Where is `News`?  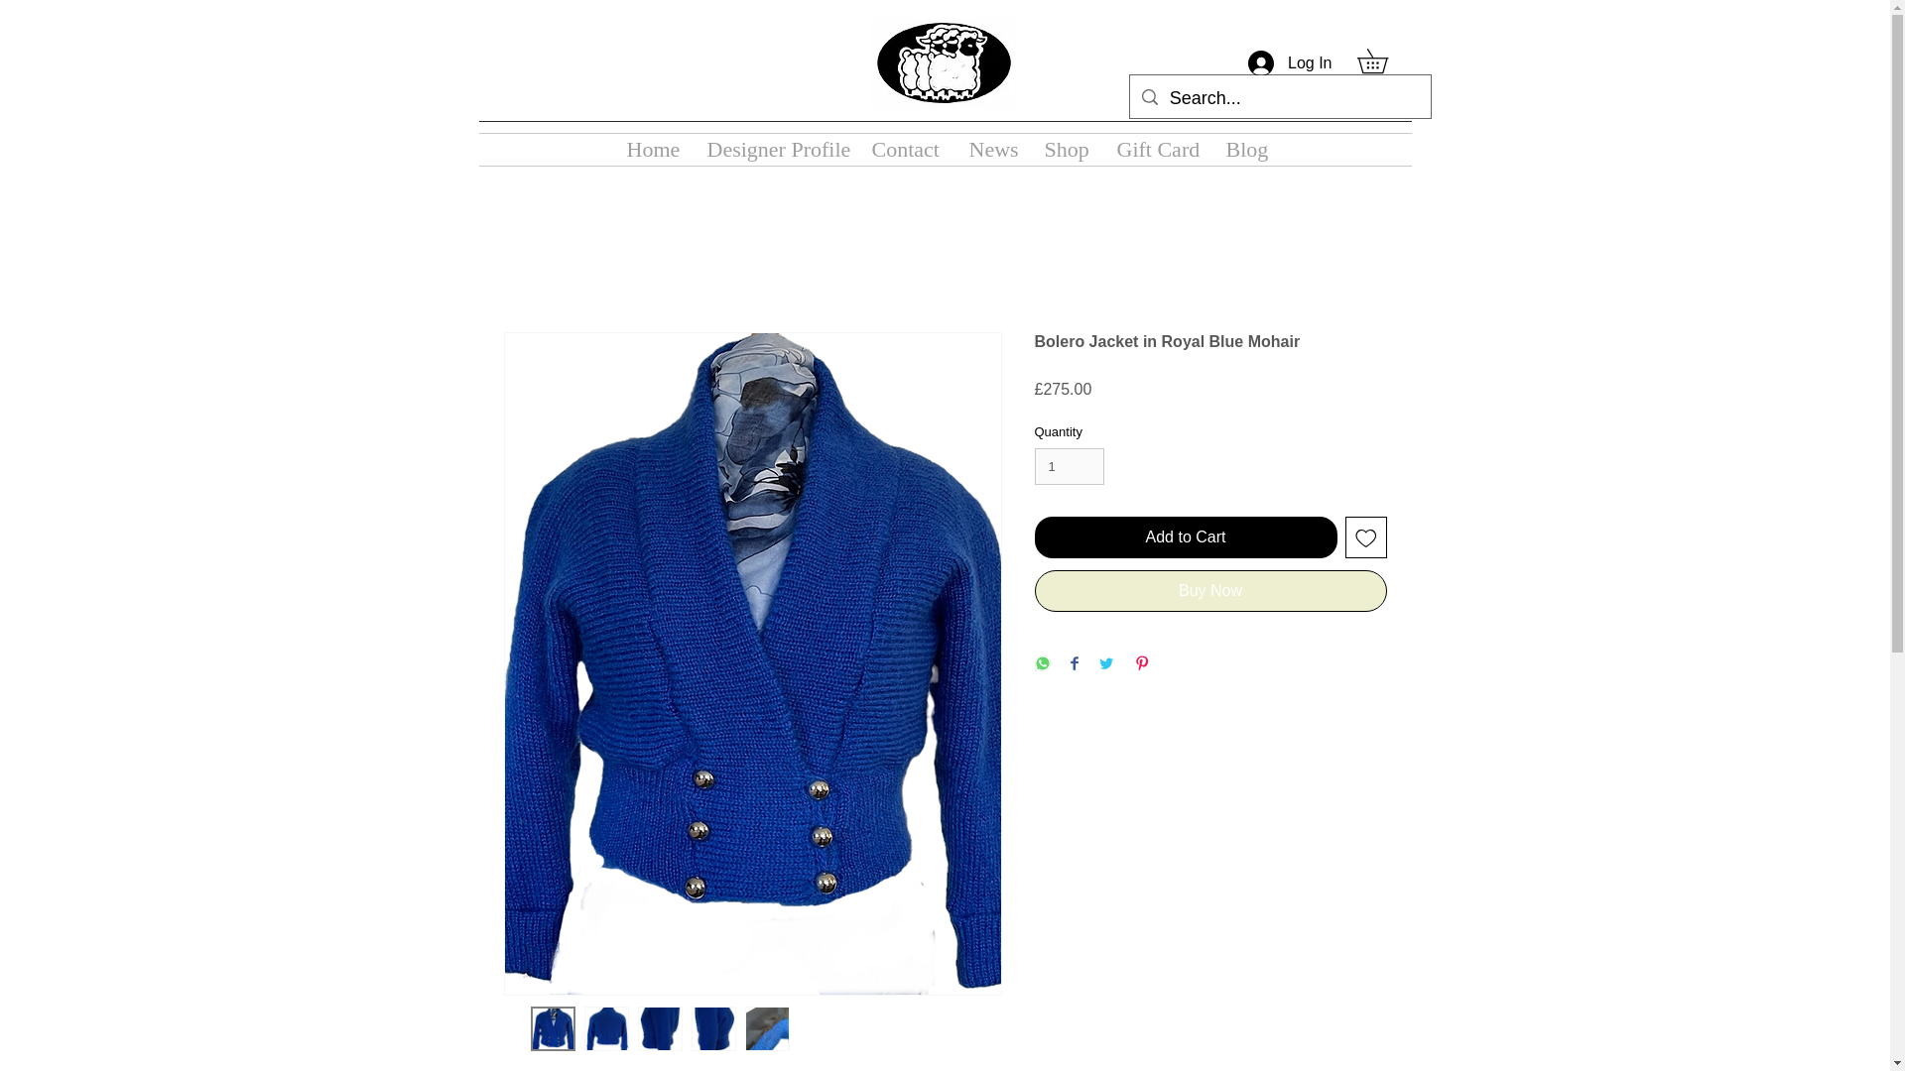 News is located at coordinates (992, 150).